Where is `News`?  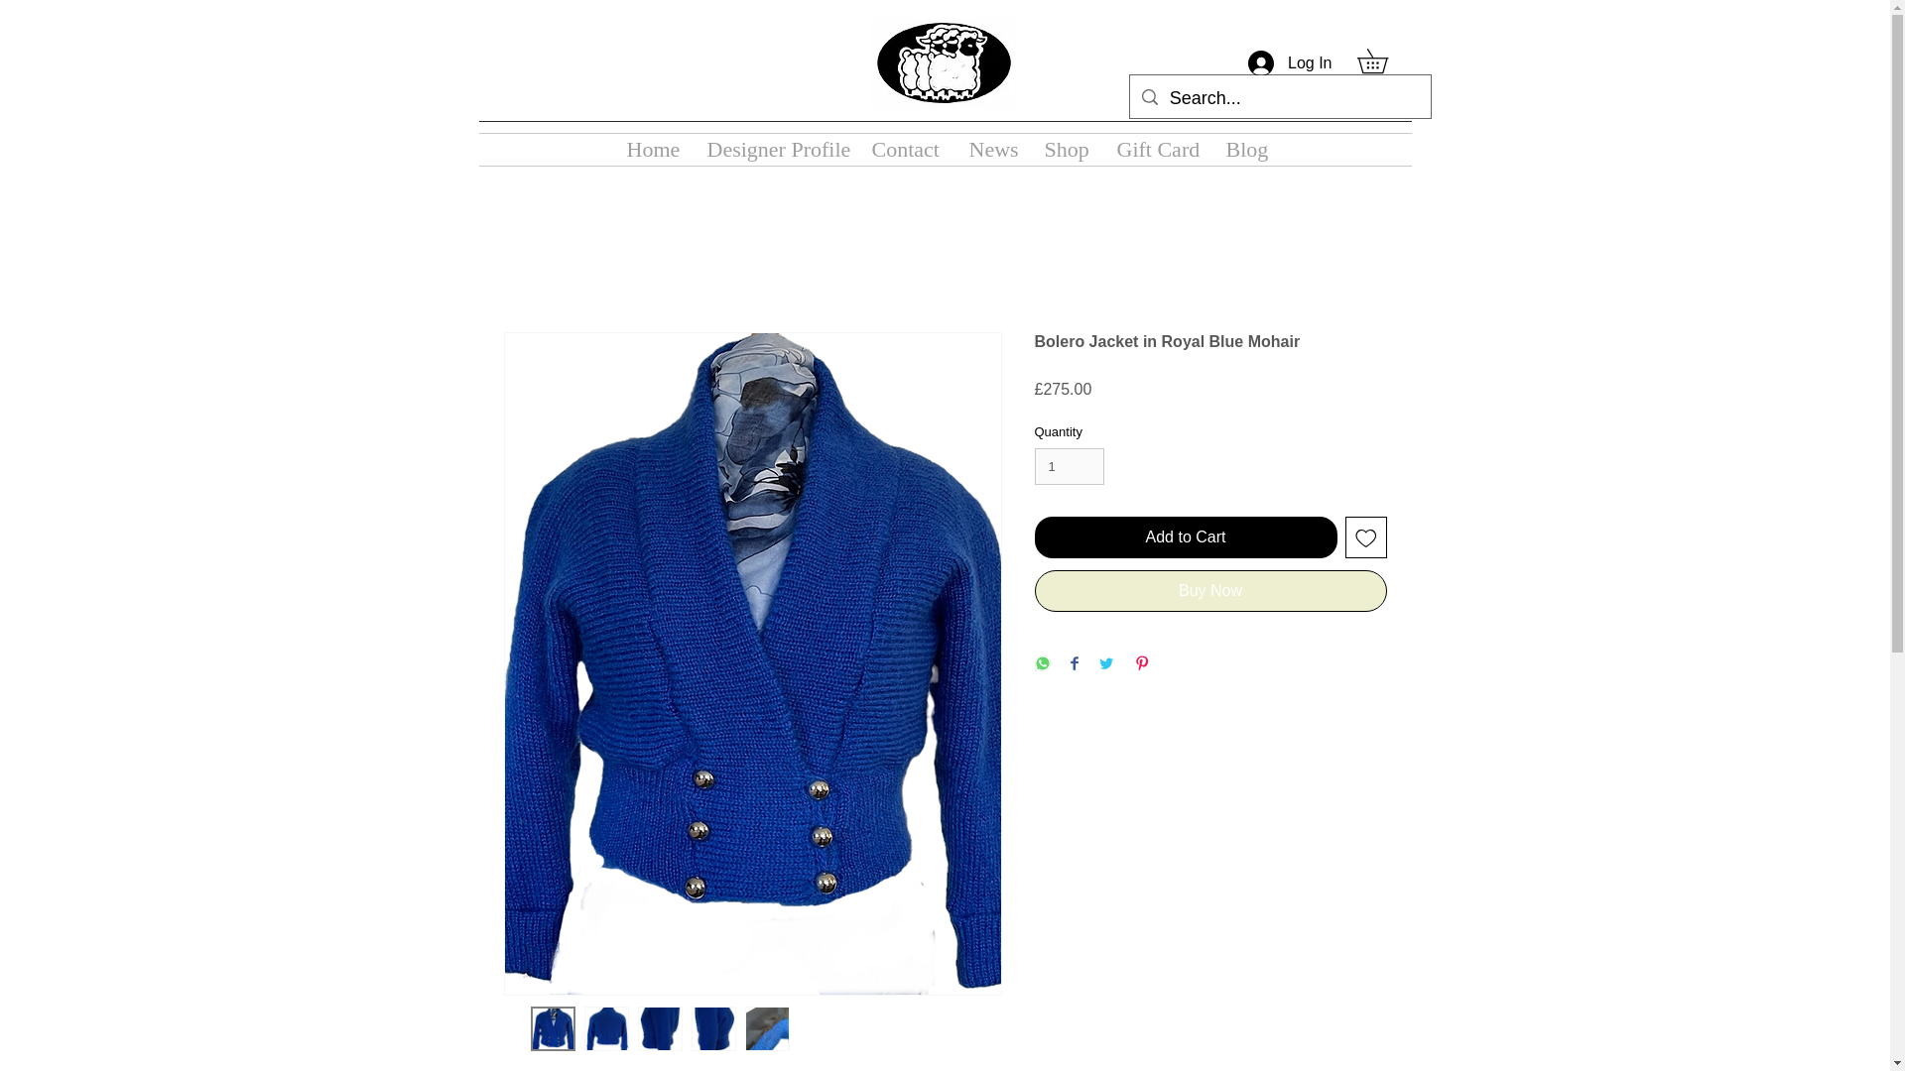 News is located at coordinates (992, 150).